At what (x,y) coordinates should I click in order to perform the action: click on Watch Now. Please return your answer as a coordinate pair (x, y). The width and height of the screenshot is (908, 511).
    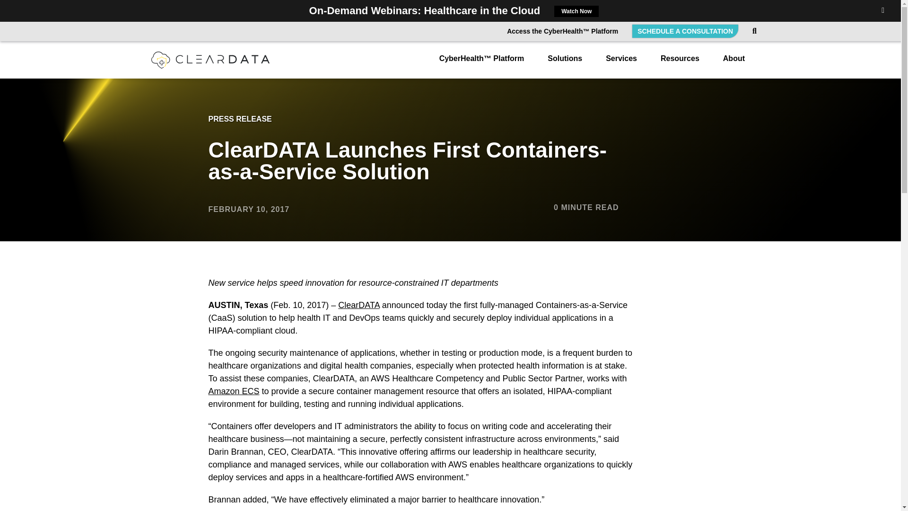
    Looking at the image, I should click on (576, 11).